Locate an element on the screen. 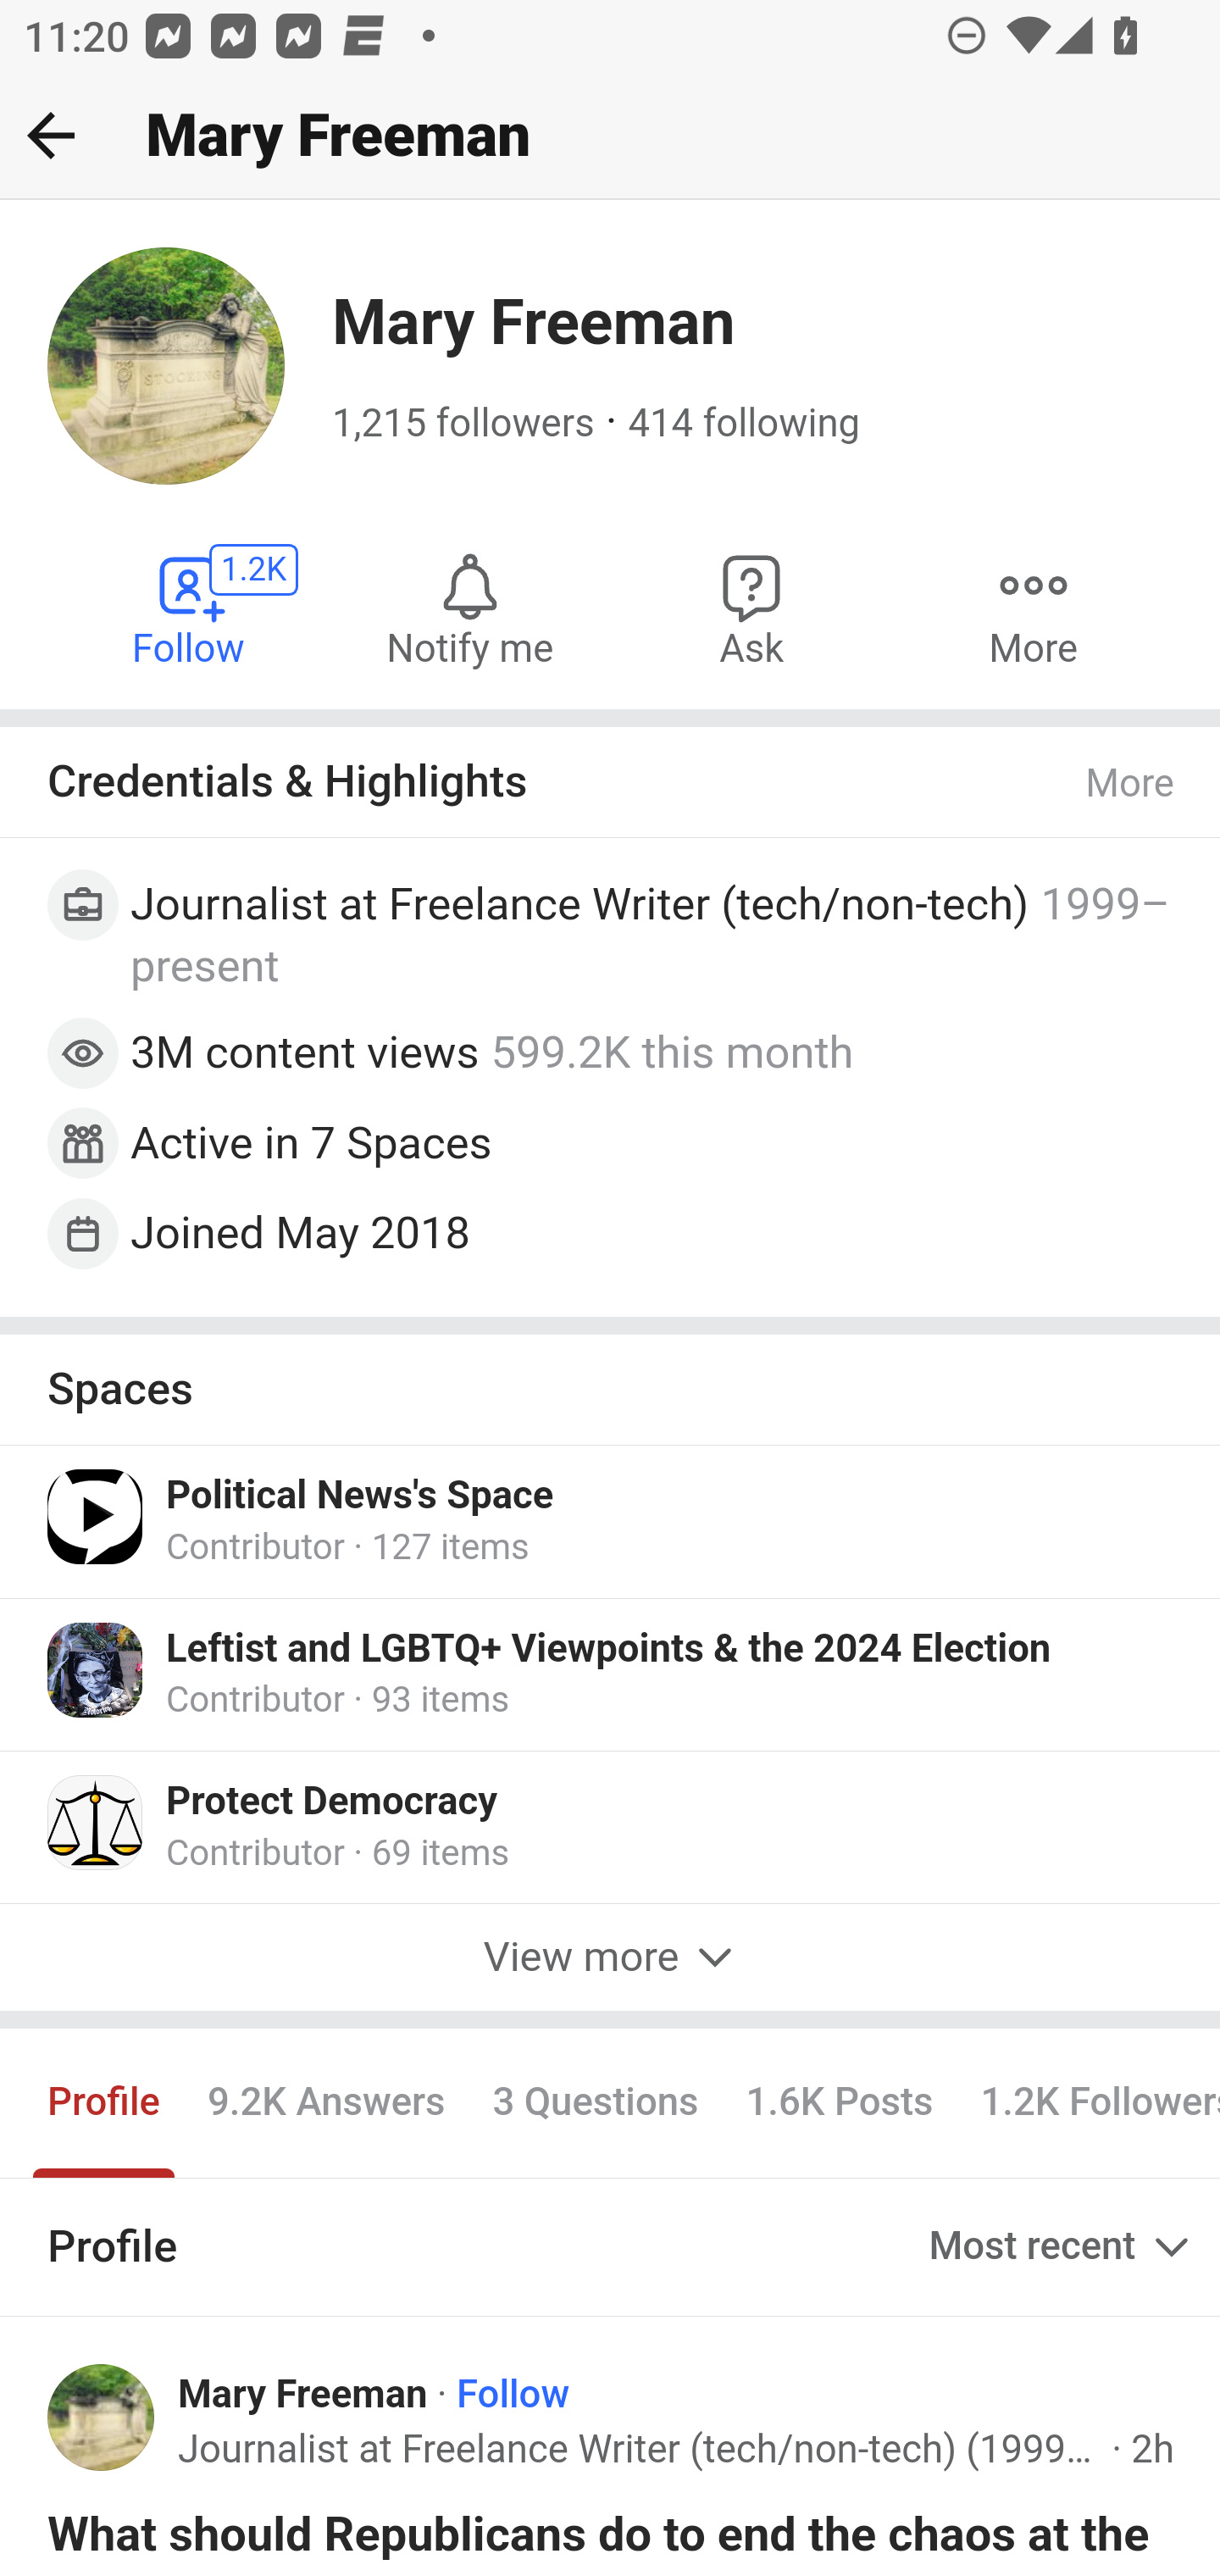 The width and height of the screenshot is (1220, 2576). More is located at coordinates (1033, 608).